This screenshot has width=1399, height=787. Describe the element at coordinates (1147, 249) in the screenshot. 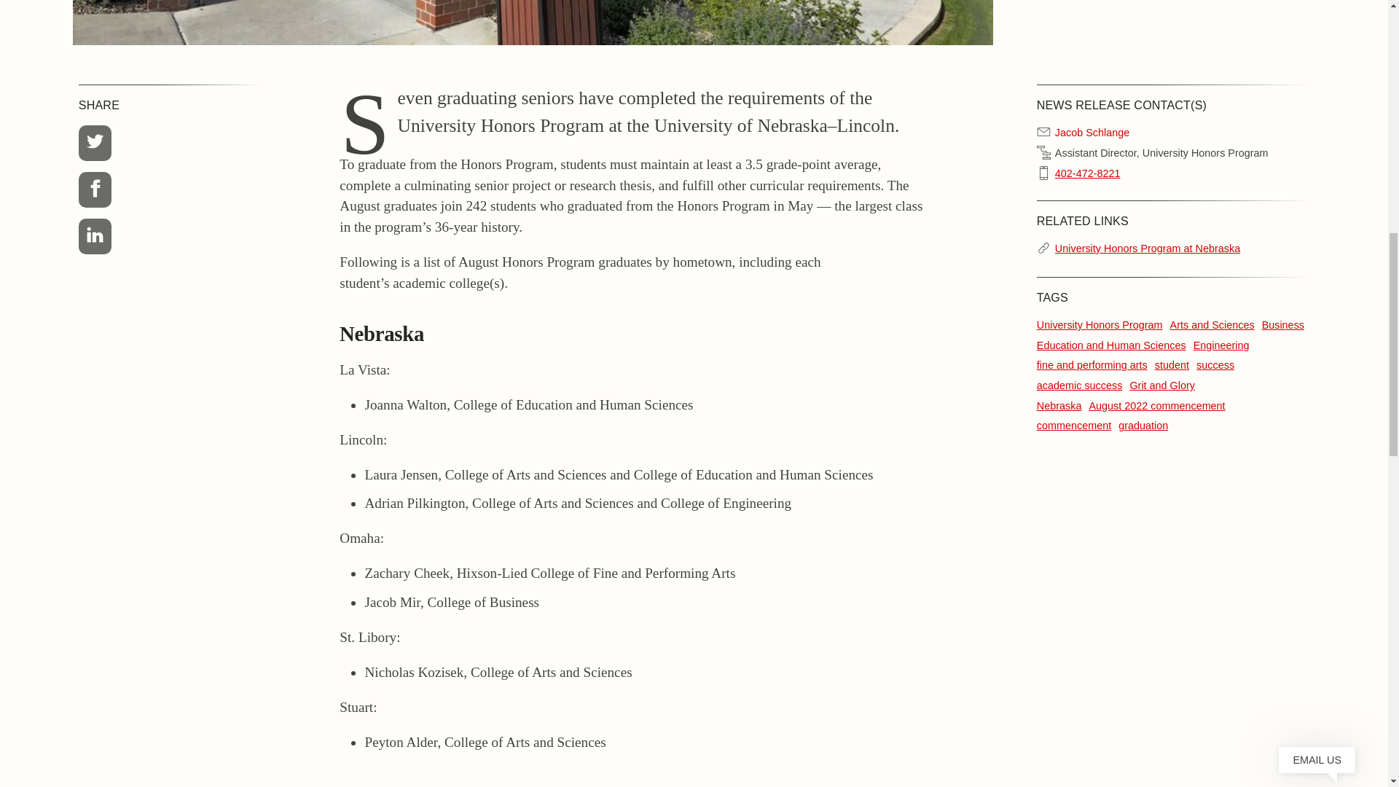

I see `University Honors Program at Nebraska` at that location.